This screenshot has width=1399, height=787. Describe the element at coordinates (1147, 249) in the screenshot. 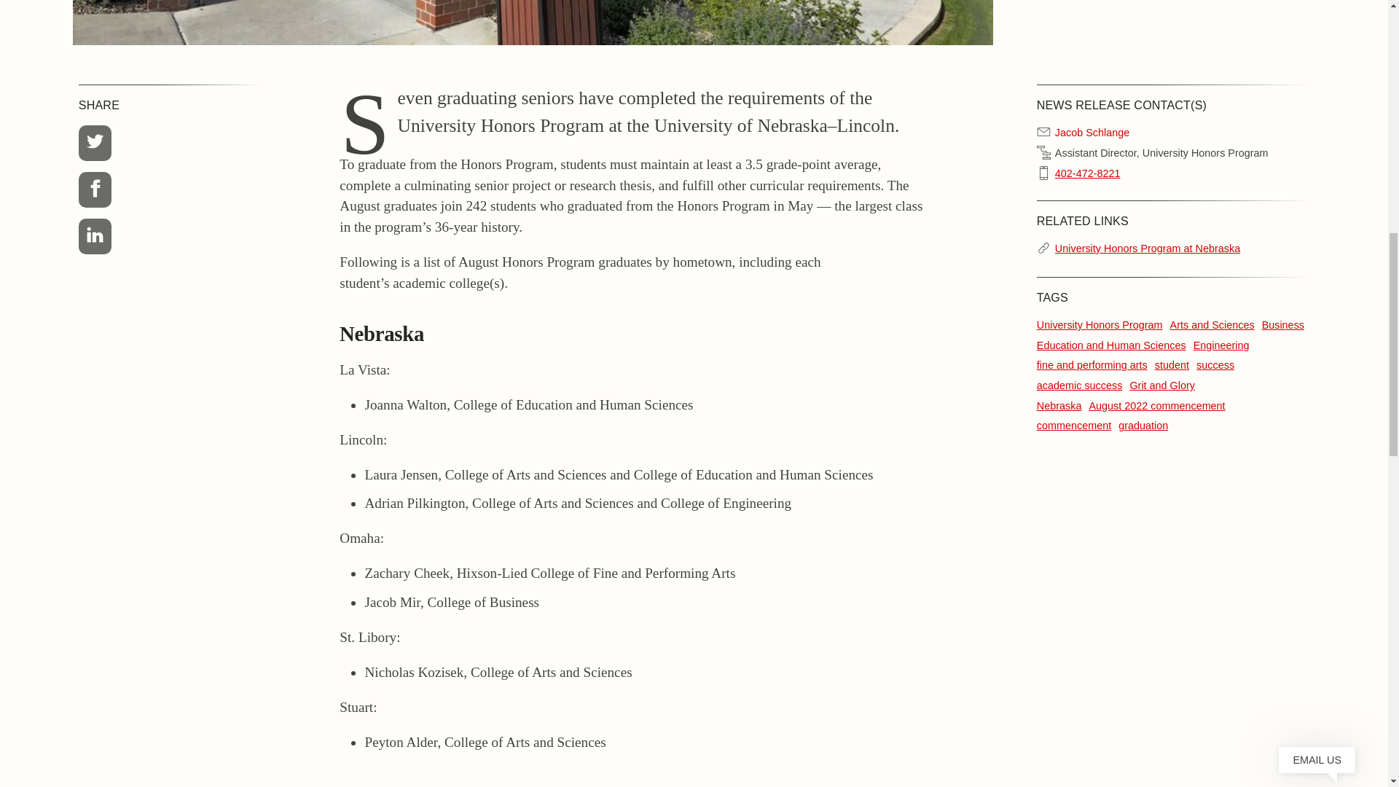

I see `University Honors Program at Nebraska` at that location.